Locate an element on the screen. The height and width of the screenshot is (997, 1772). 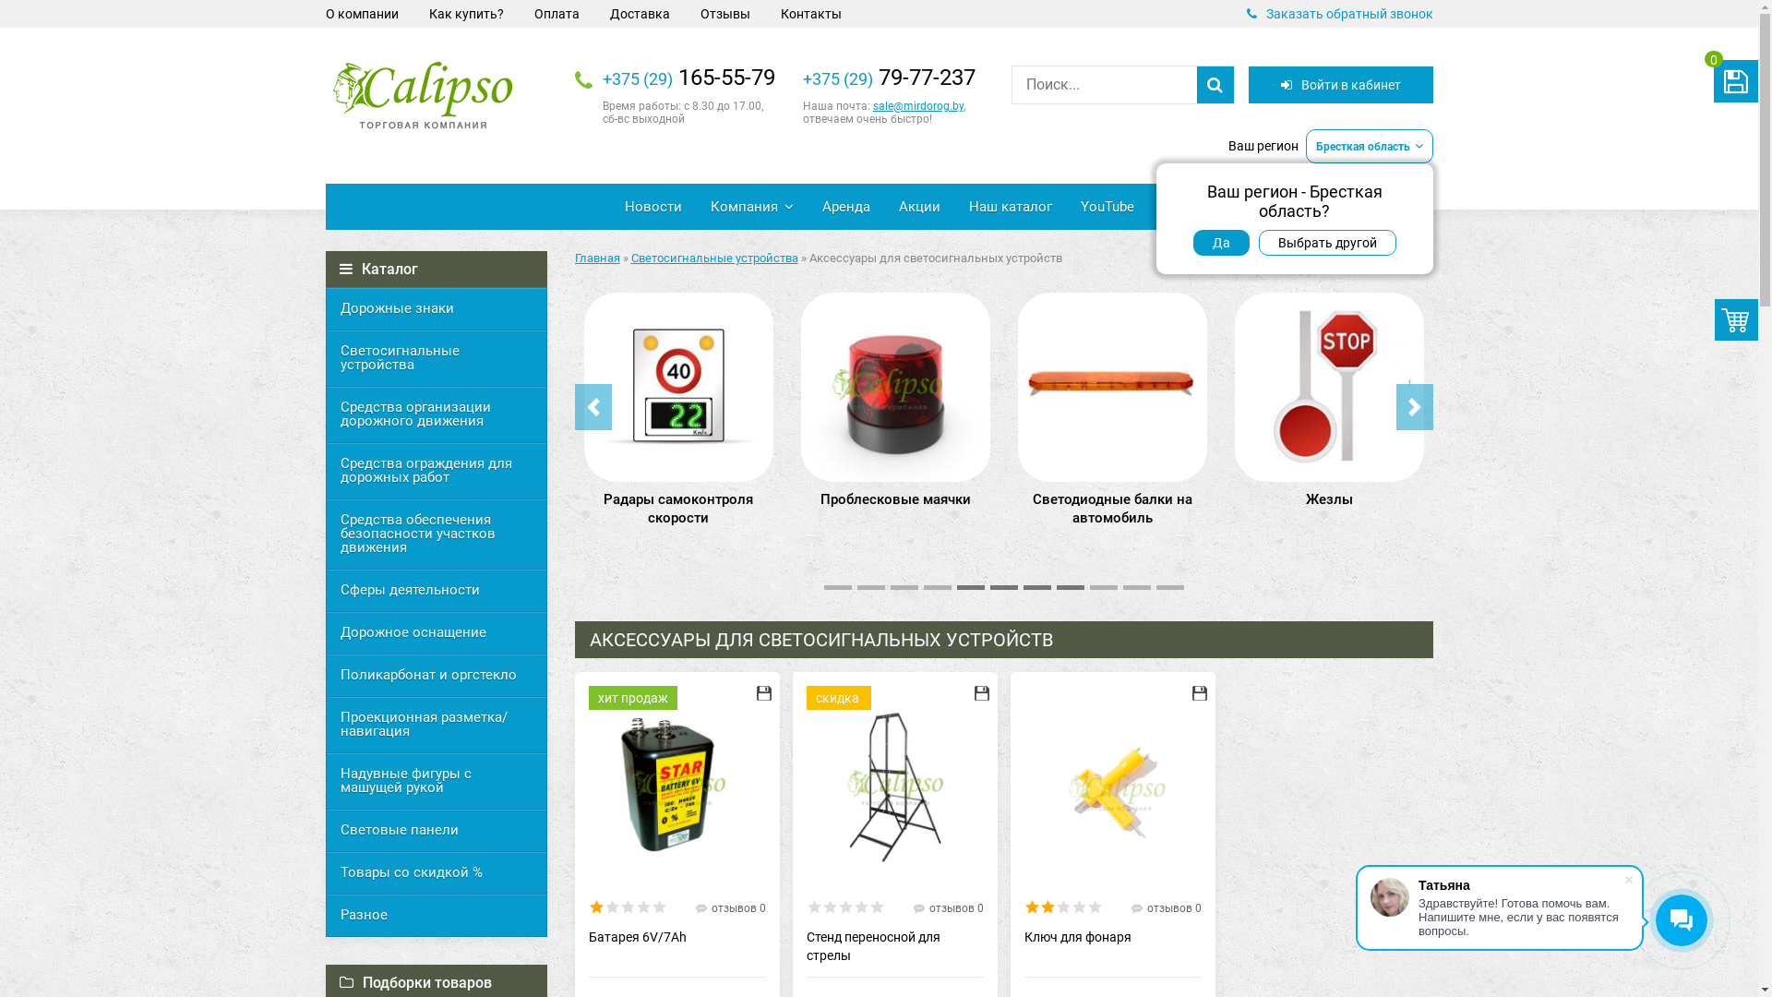
3 is located at coordinates (1063, 907).